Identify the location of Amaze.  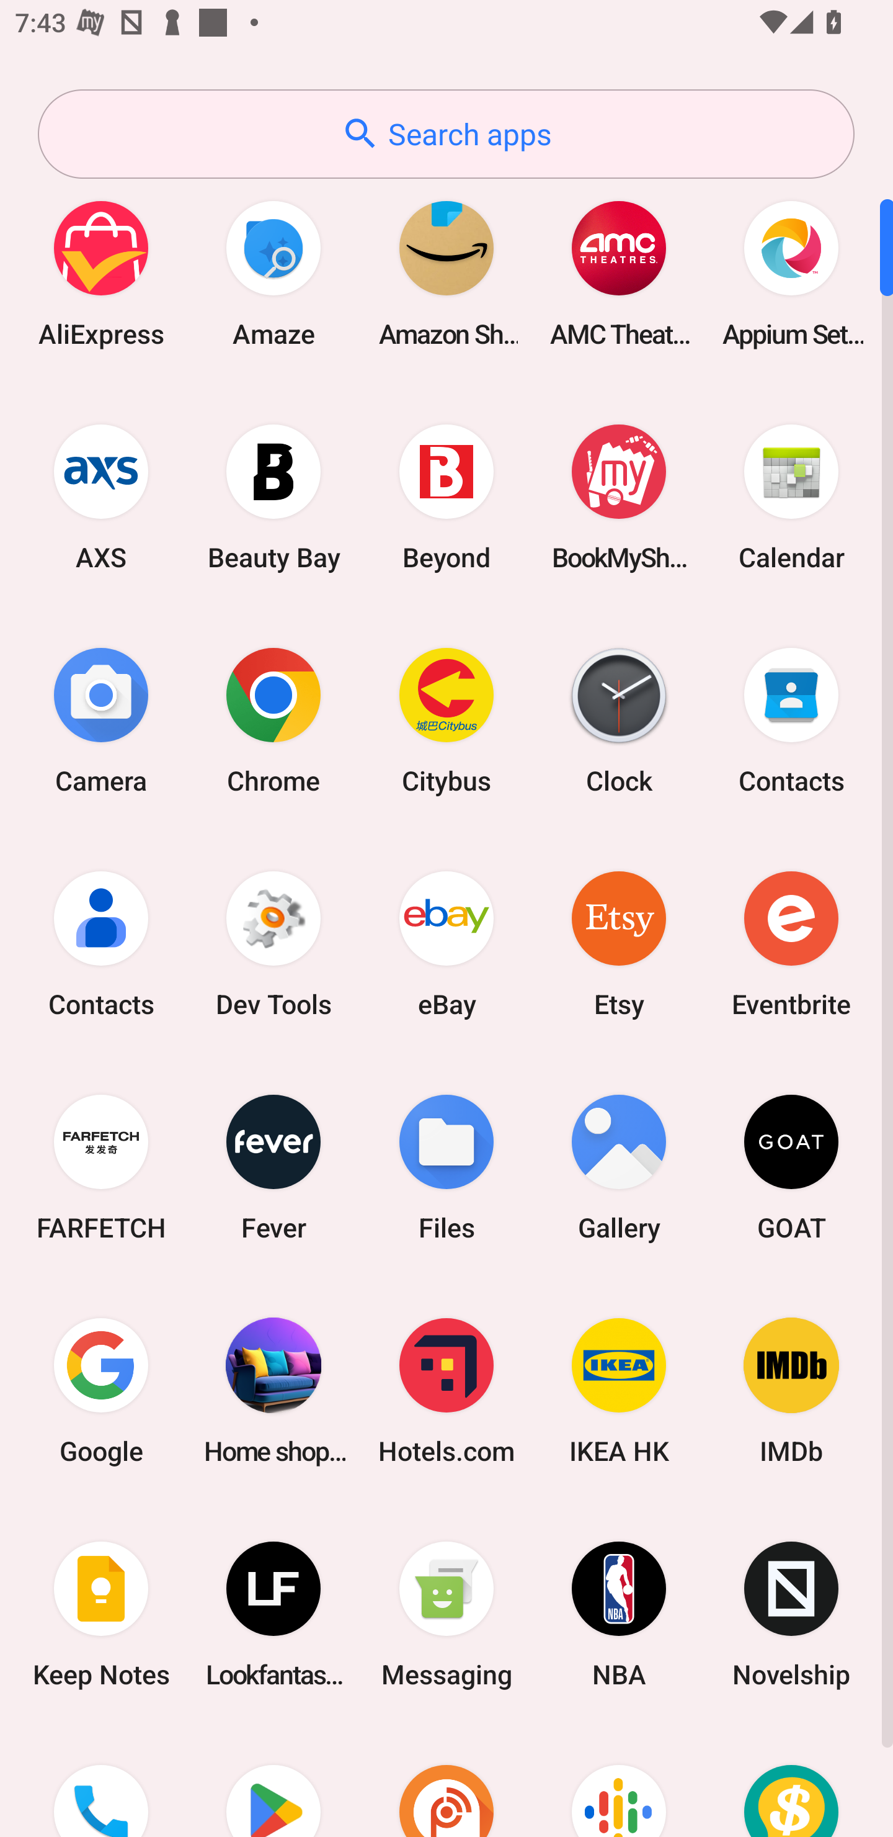
(273, 273).